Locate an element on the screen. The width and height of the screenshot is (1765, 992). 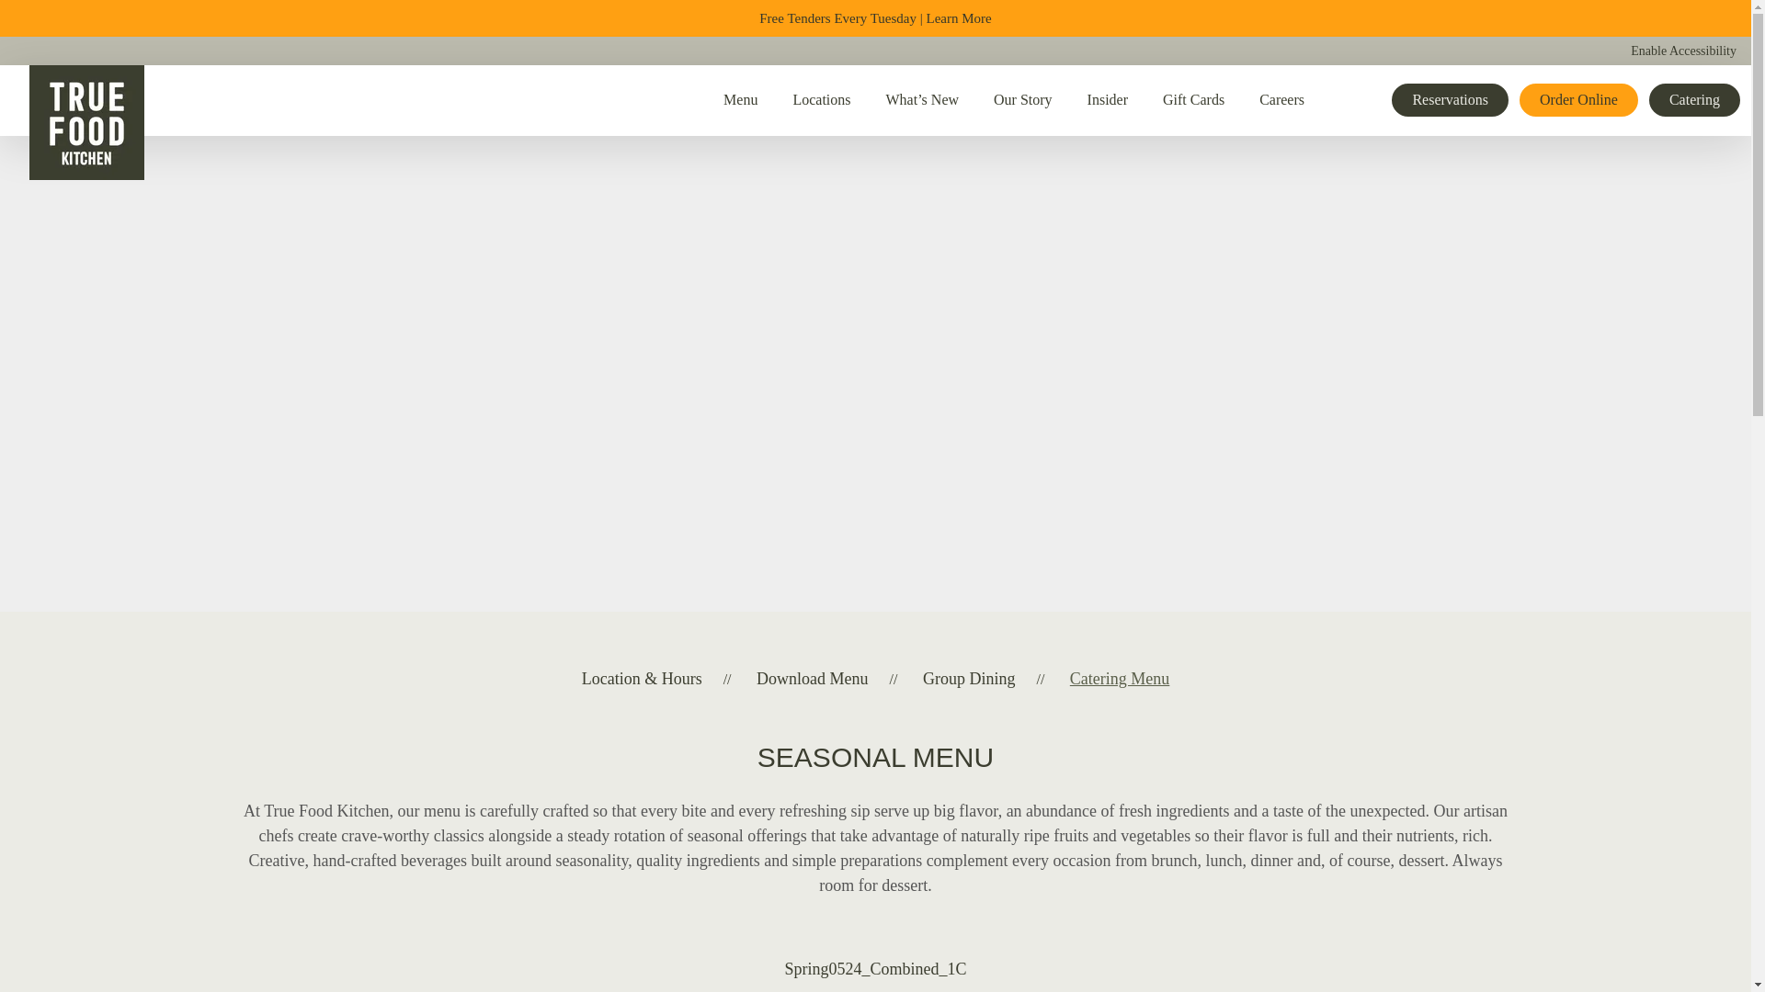
Catering is located at coordinates (1694, 99).